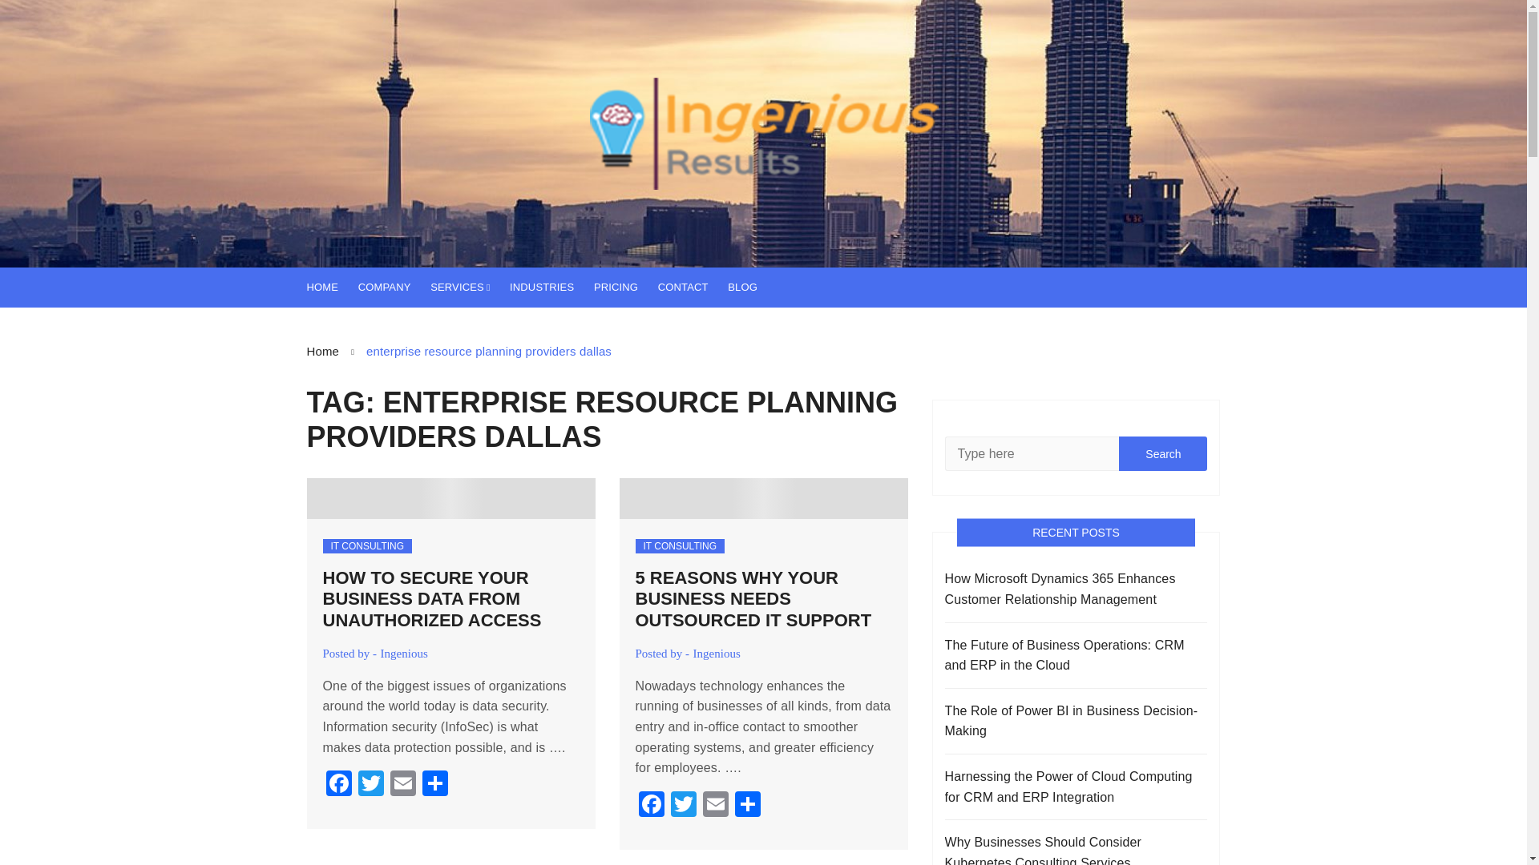 The width and height of the screenshot is (1539, 865). Describe the element at coordinates (370, 785) in the screenshot. I see `Twitter` at that location.